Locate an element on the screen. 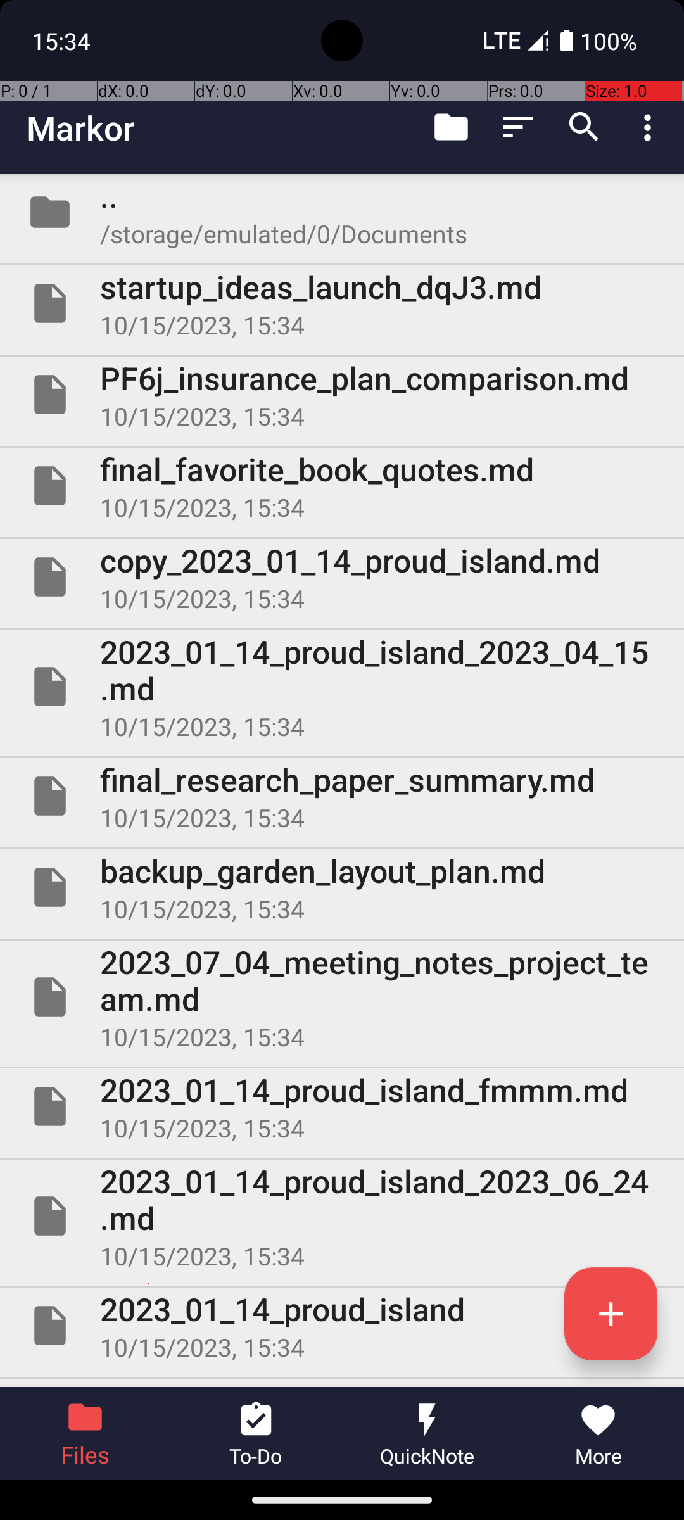 This screenshot has height=1520, width=684. File 2023_07_04_meeting_notes_project_team.md  is located at coordinates (342, 997).